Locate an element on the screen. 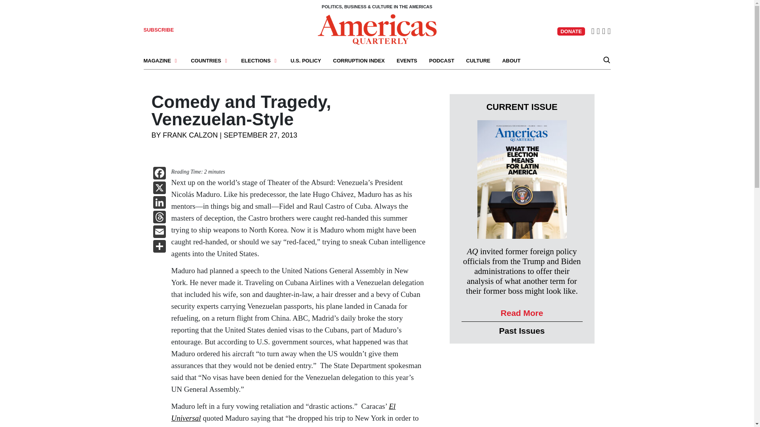 The height and width of the screenshot is (427, 760). LinkedIn is located at coordinates (159, 203).